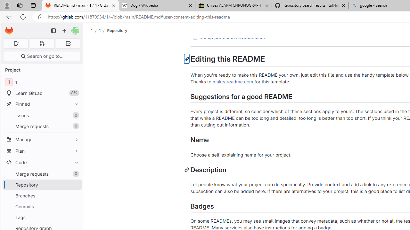  I want to click on 1 1, so click(42, 82).